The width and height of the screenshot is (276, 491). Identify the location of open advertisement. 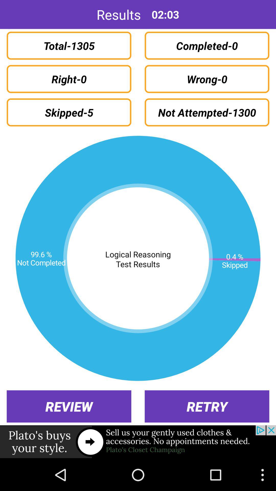
(138, 442).